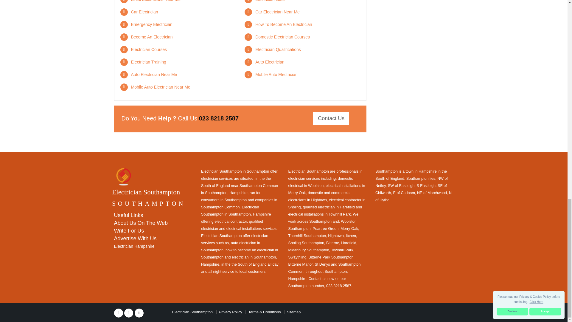 Image resolution: width=572 pixels, height=322 pixels. What do you see at coordinates (139, 313) in the screenshot?
I see `Linkedin` at bounding box center [139, 313].